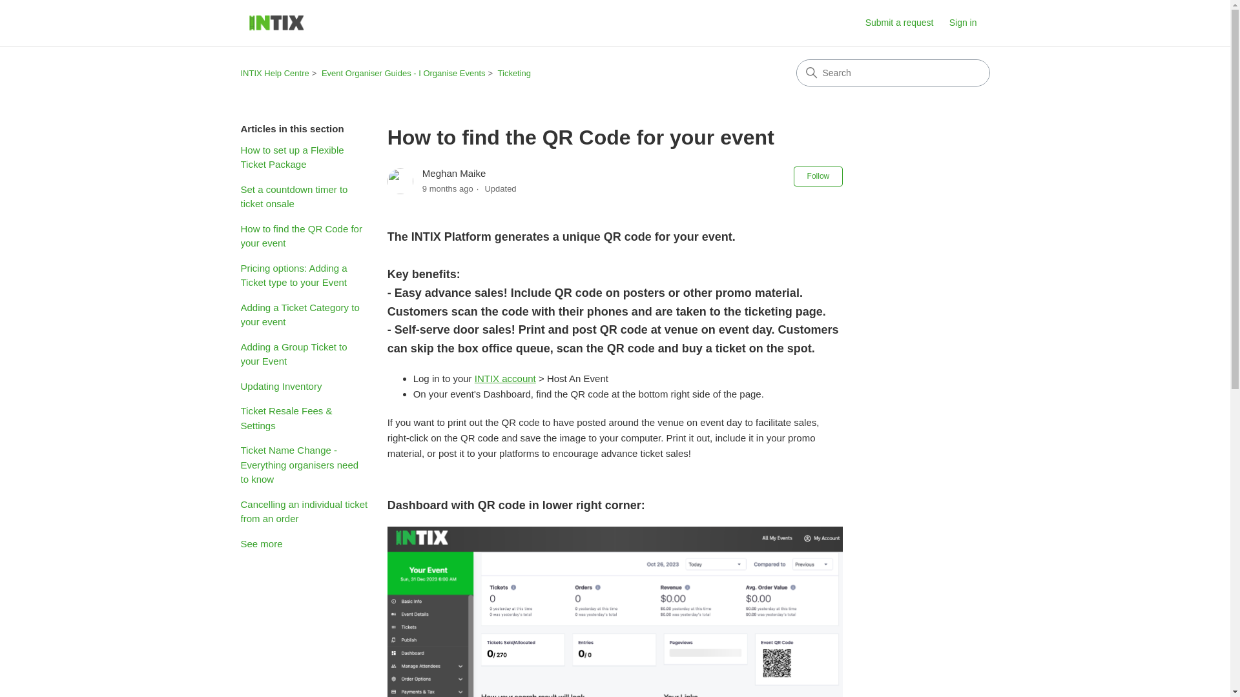  What do you see at coordinates (274, 72) in the screenshot?
I see `INTIX Help Centre` at bounding box center [274, 72].